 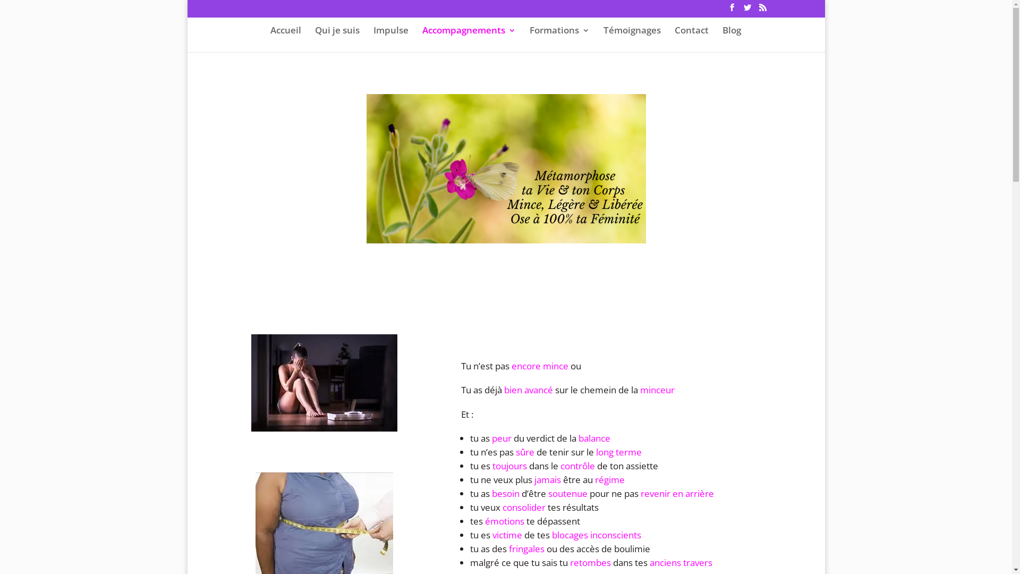 What do you see at coordinates (559, 39) in the screenshot?
I see `Formations` at bounding box center [559, 39].